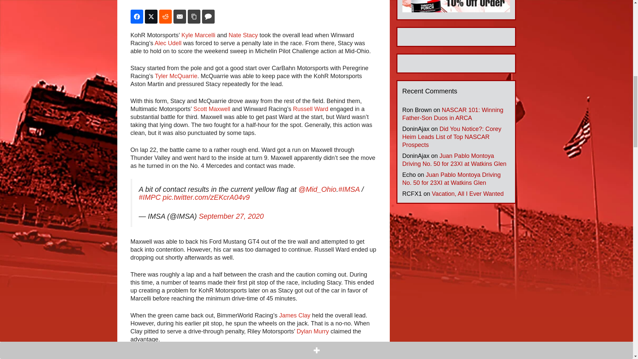  Describe the element at coordinates (165, 17) in the screenshot. I see `Share on Reddit` at that location.